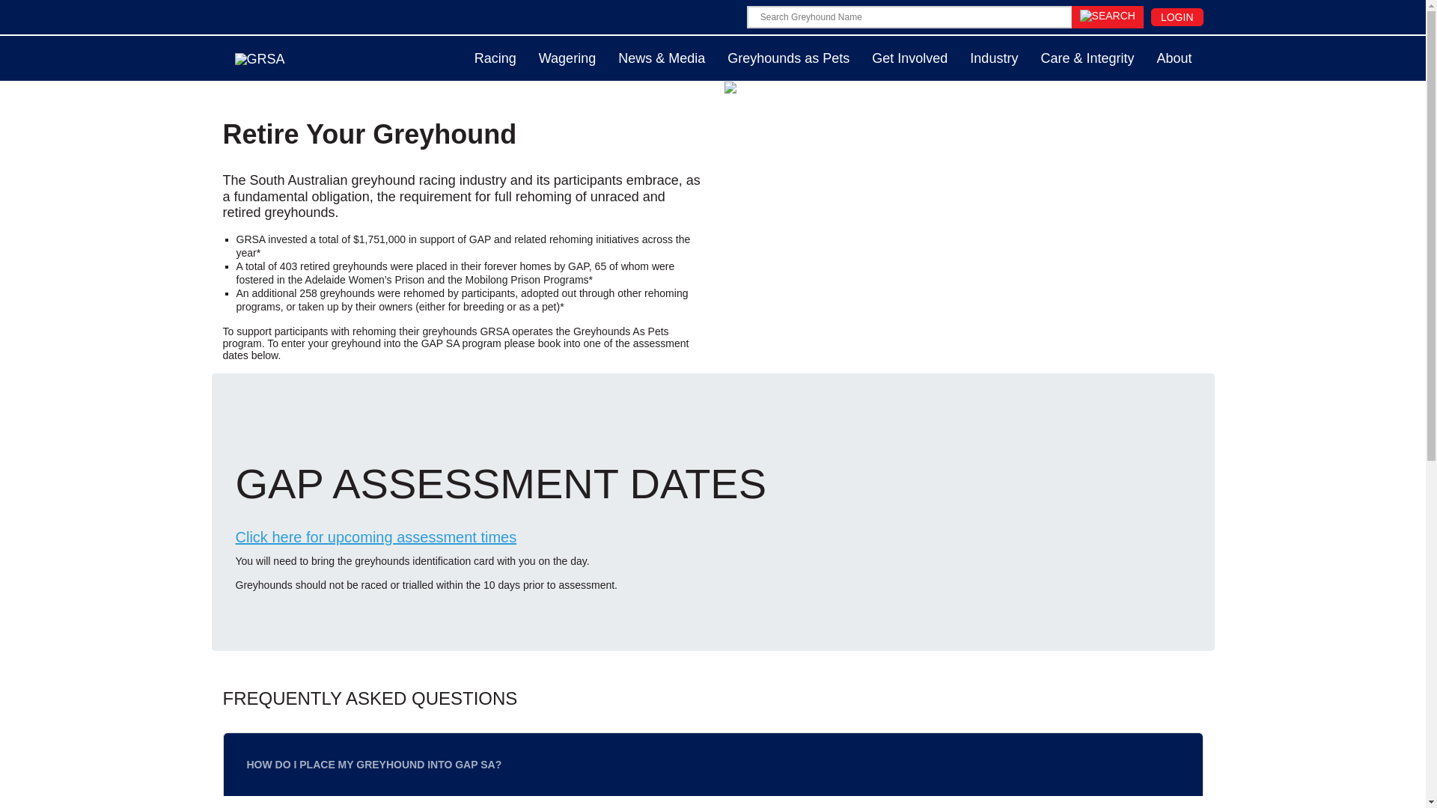  Describe the element at coordinates (567, 58) in the screenshot. I see `Wagering` at that location.